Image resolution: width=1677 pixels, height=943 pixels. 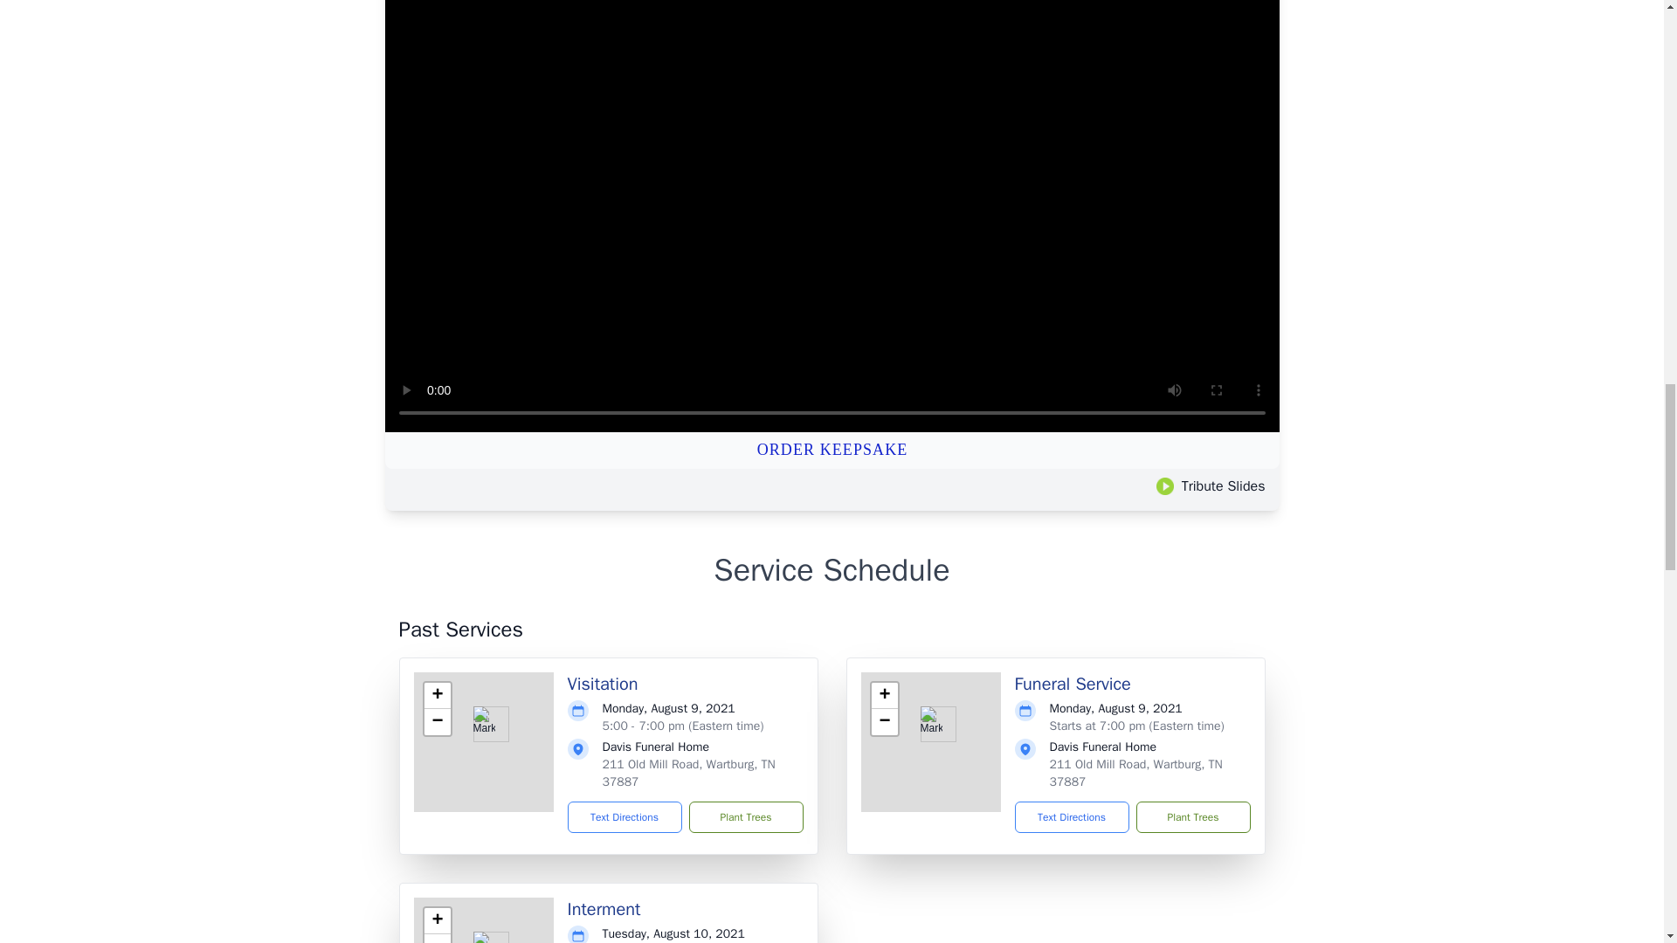 I want to click on 211 Old Mill Road, Wartburg, TN 37887, so click(x=688, y=773).